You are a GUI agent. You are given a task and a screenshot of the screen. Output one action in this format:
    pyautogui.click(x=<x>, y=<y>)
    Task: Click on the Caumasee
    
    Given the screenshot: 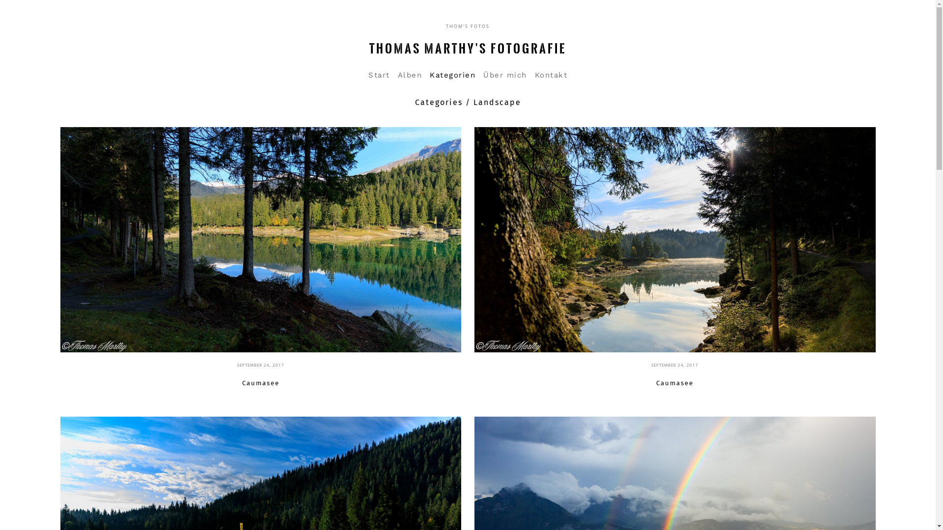 What is the action you would take?
    pyautogui.click(x=675, y=383)
    